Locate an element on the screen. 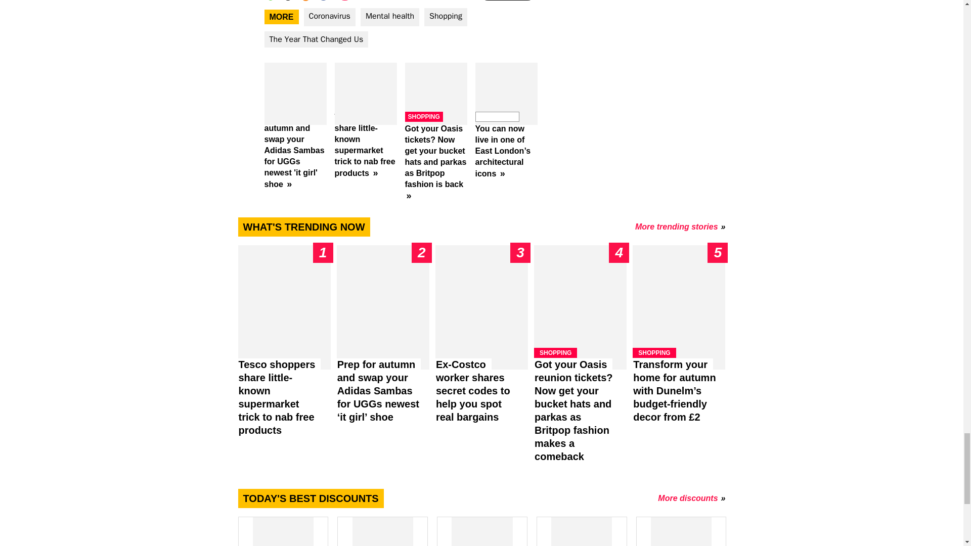 Image resolution: width=971 pixels, height=546 pixels. PrettyLittleThing is located at coordinates (481, 531).